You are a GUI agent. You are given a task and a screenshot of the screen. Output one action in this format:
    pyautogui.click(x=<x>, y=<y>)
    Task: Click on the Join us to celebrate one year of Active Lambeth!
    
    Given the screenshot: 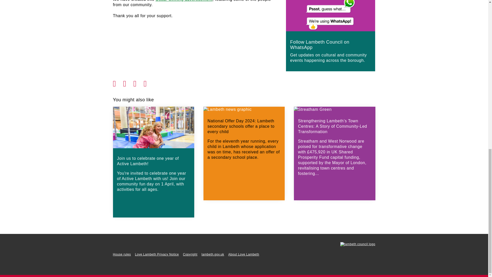 What is the action you would take?
    pyautogui.click(x=153, y=172)
    